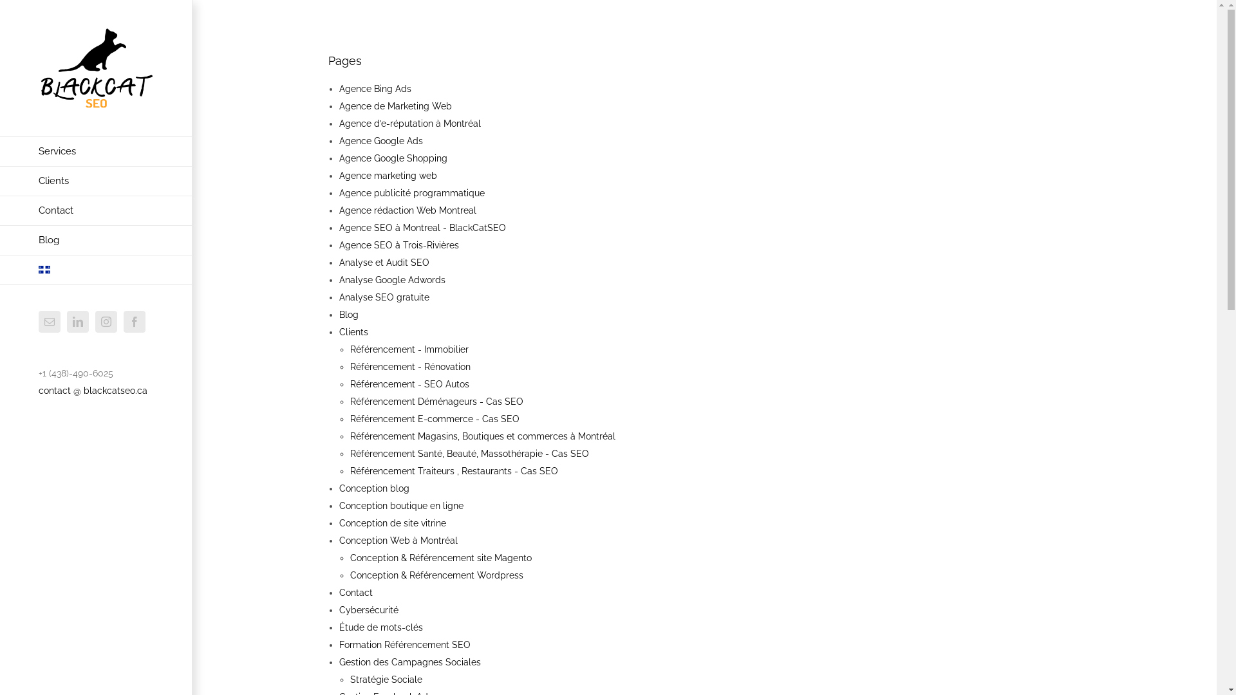 The image size is (1236, 695). Describe the element at coordinates (384, 263) in the screenshot. I see `Analyse et Audit SEO` at that location.